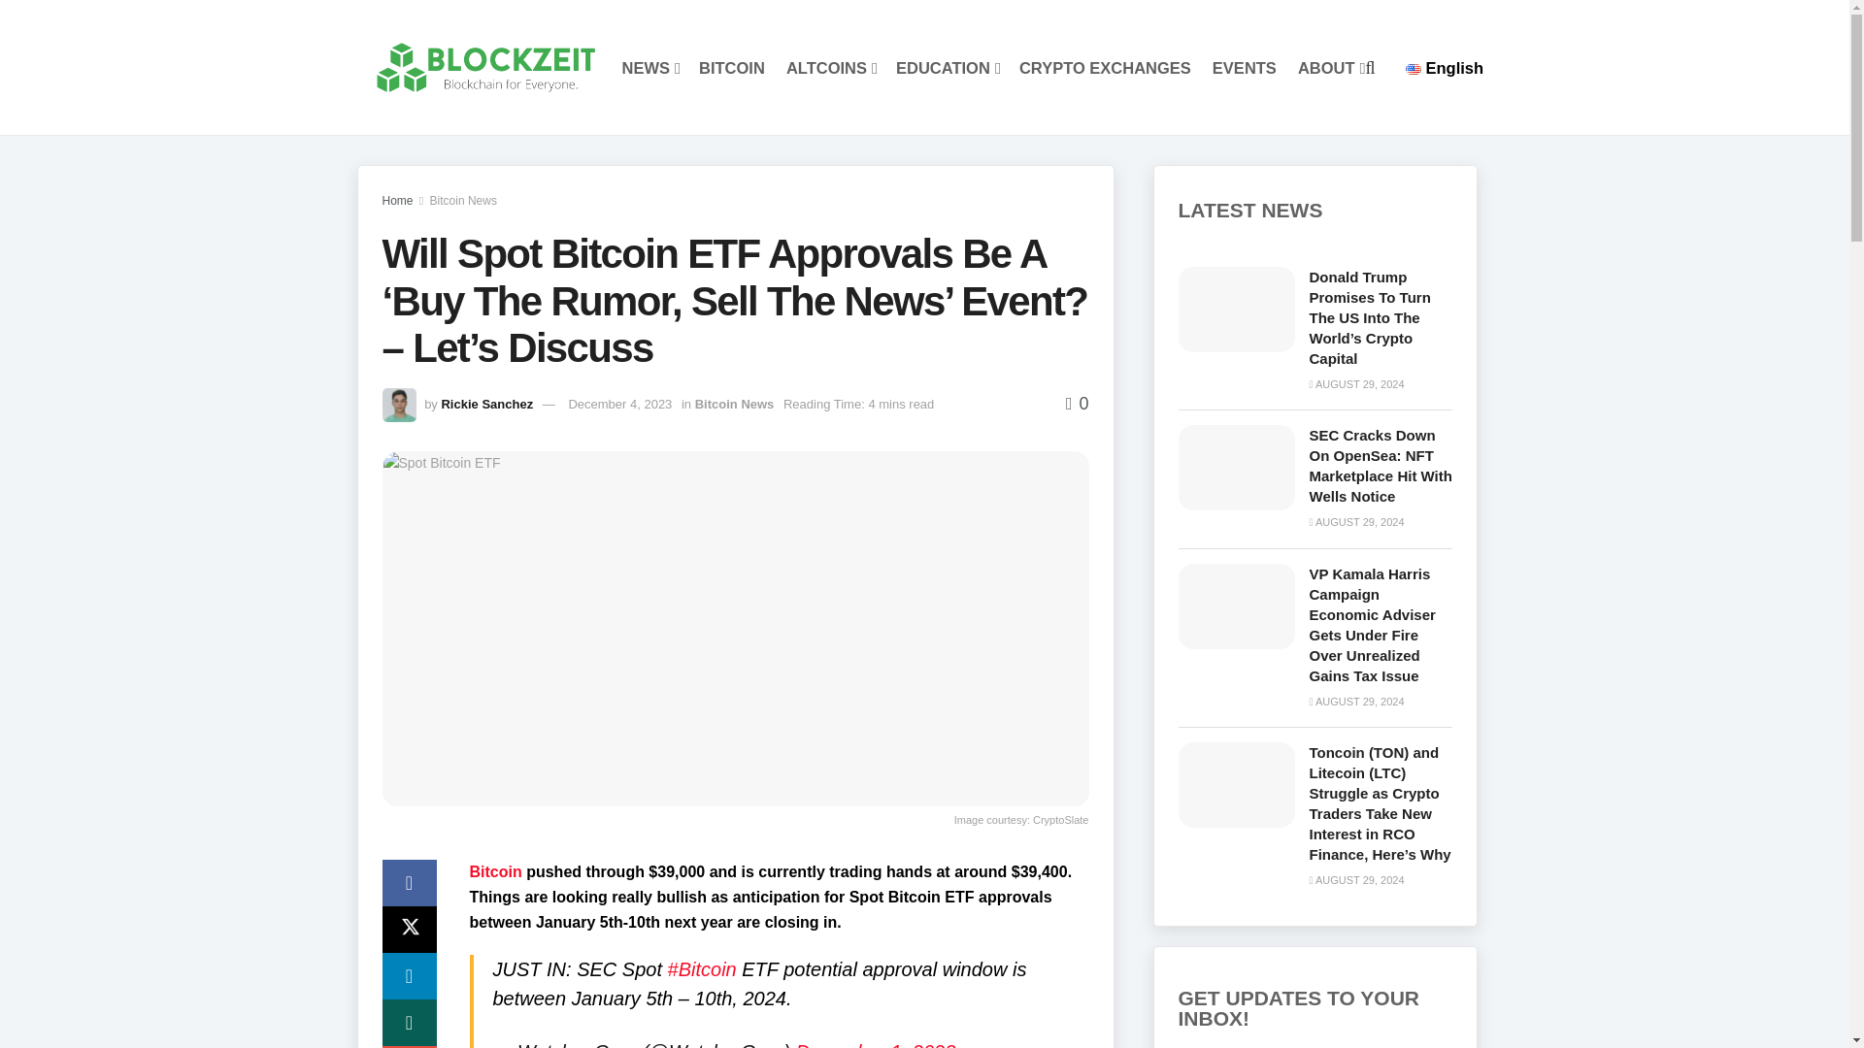  Describe the element at coordinates (1245, 68) in the screenshot. I see `EVENTS` at that location.